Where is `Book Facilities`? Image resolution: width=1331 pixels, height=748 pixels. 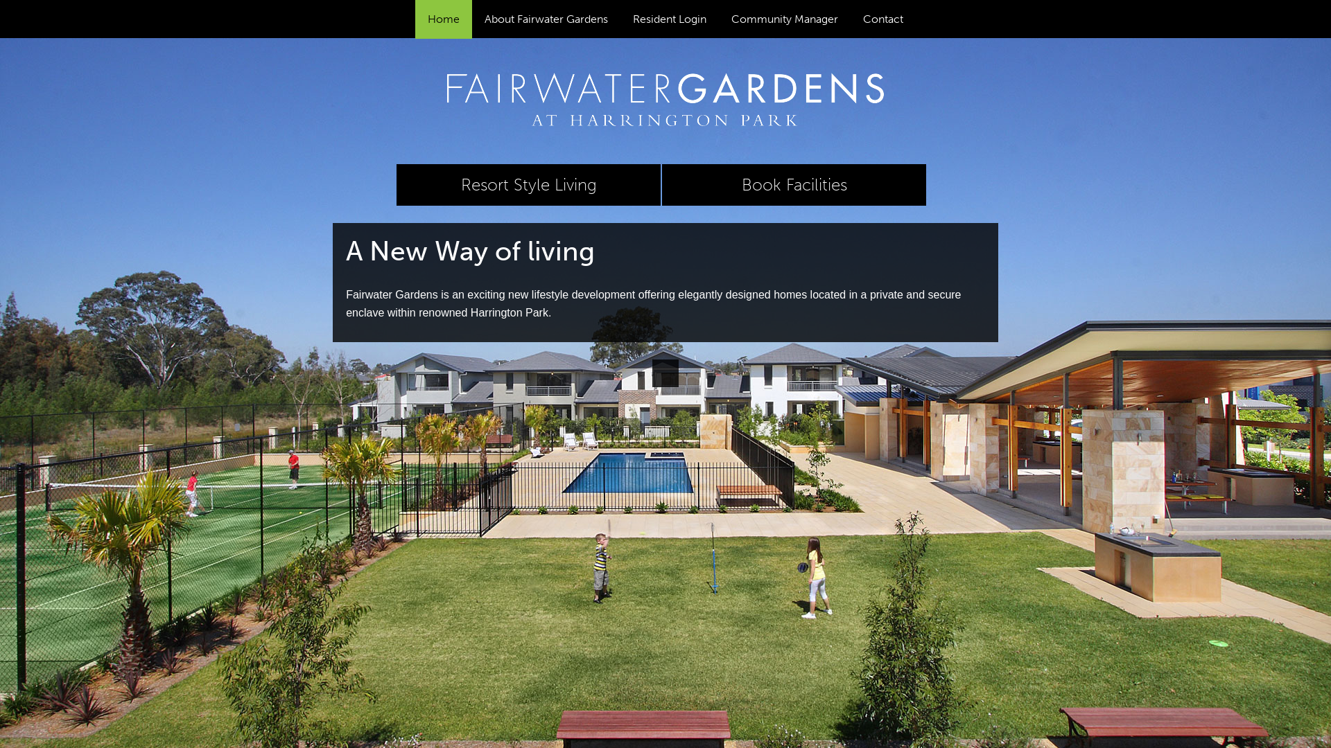 Book Facilities is located at coordinates (794, 185).